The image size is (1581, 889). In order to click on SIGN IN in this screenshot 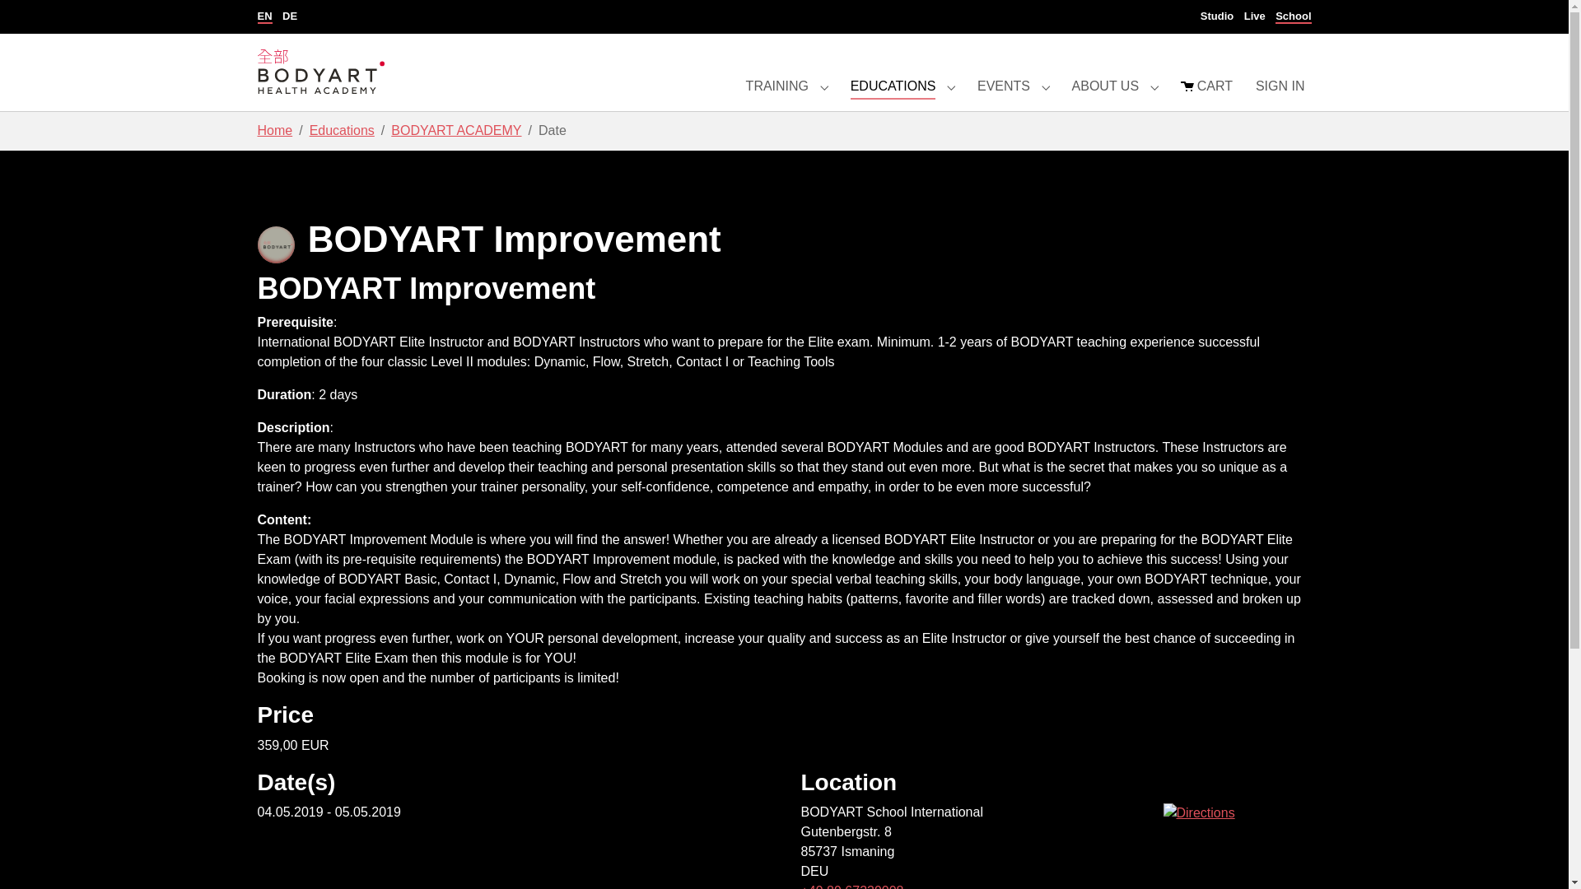, I will do `click(1280, 86)`.